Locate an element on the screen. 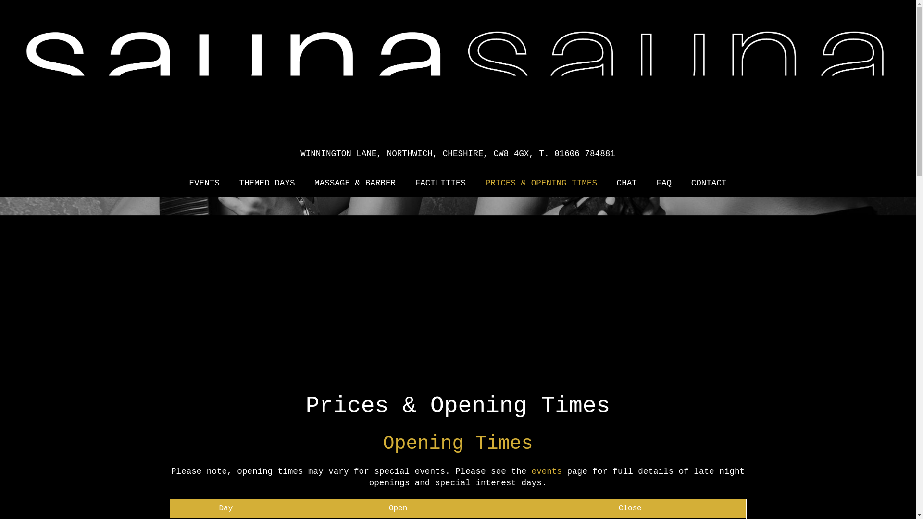 This screenshot has width=923, height=519. Get in touch with Sauna Sauna Northwich is located at coordinates (709, 183).